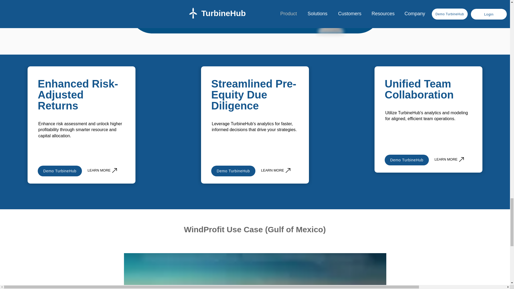 The height and width of the screenshot is (289, 514). What do you see at coordinates (406, 160) in the screenshot?
I see `Demo TurbineHub` at bounding box center [406, 160].